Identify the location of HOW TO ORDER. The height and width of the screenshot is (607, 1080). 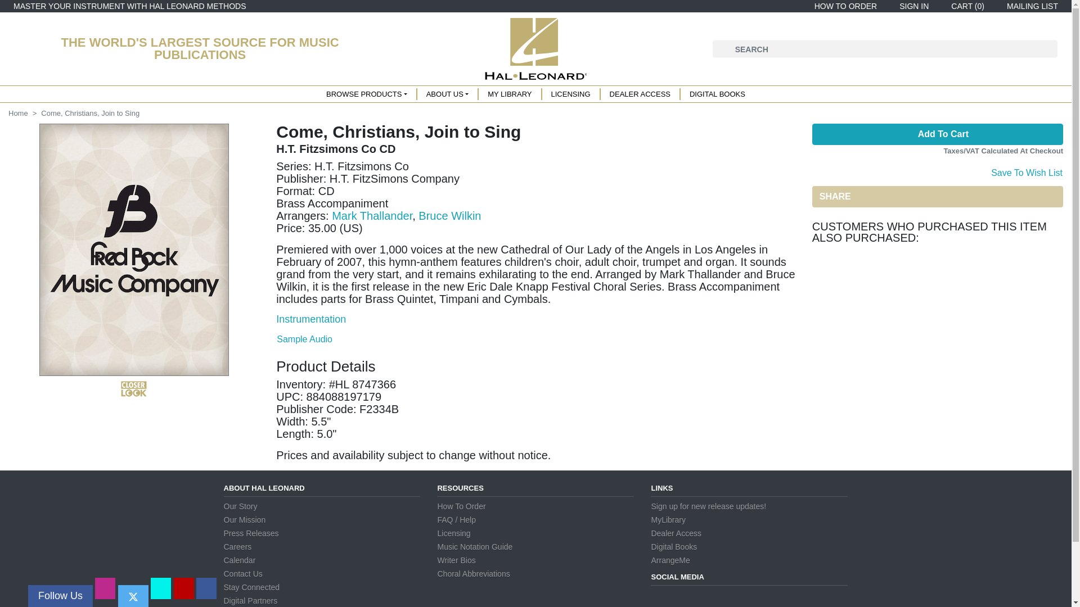
(844, 6).